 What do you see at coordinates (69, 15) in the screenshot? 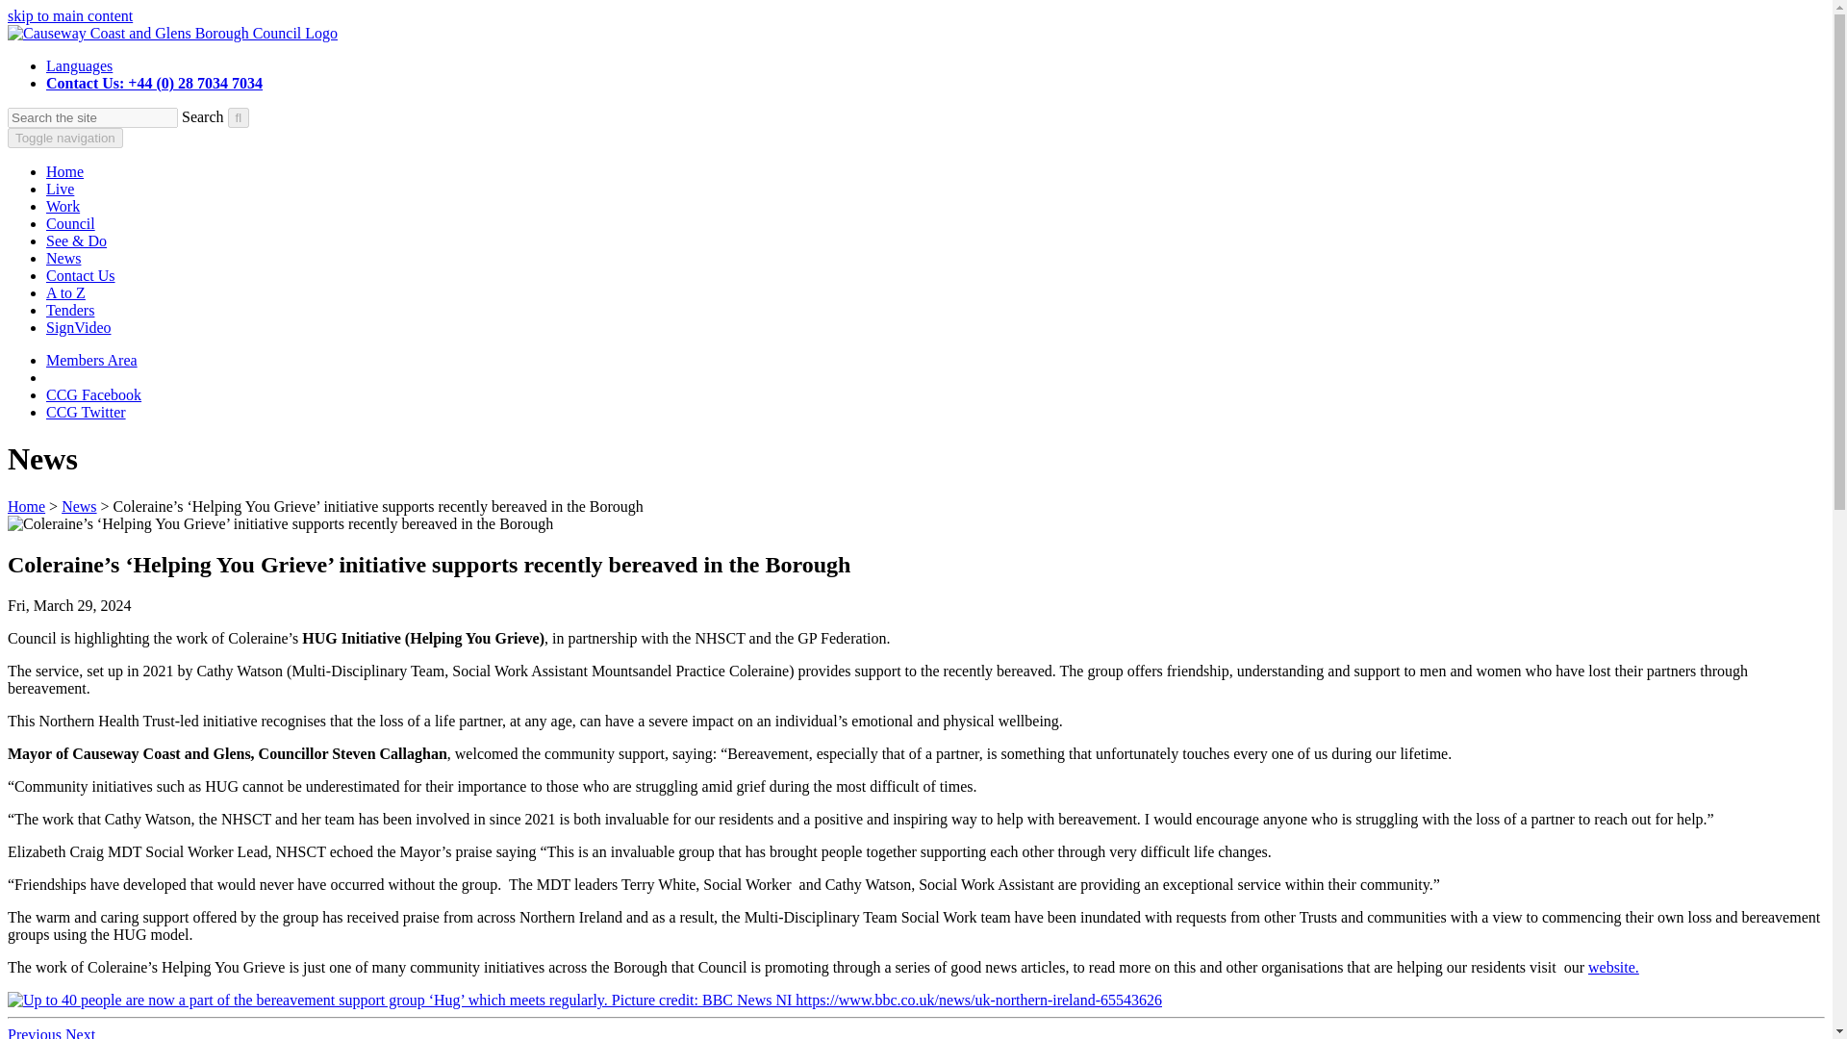
I see `Skip to Main Content` at bounding box center [69, 15].